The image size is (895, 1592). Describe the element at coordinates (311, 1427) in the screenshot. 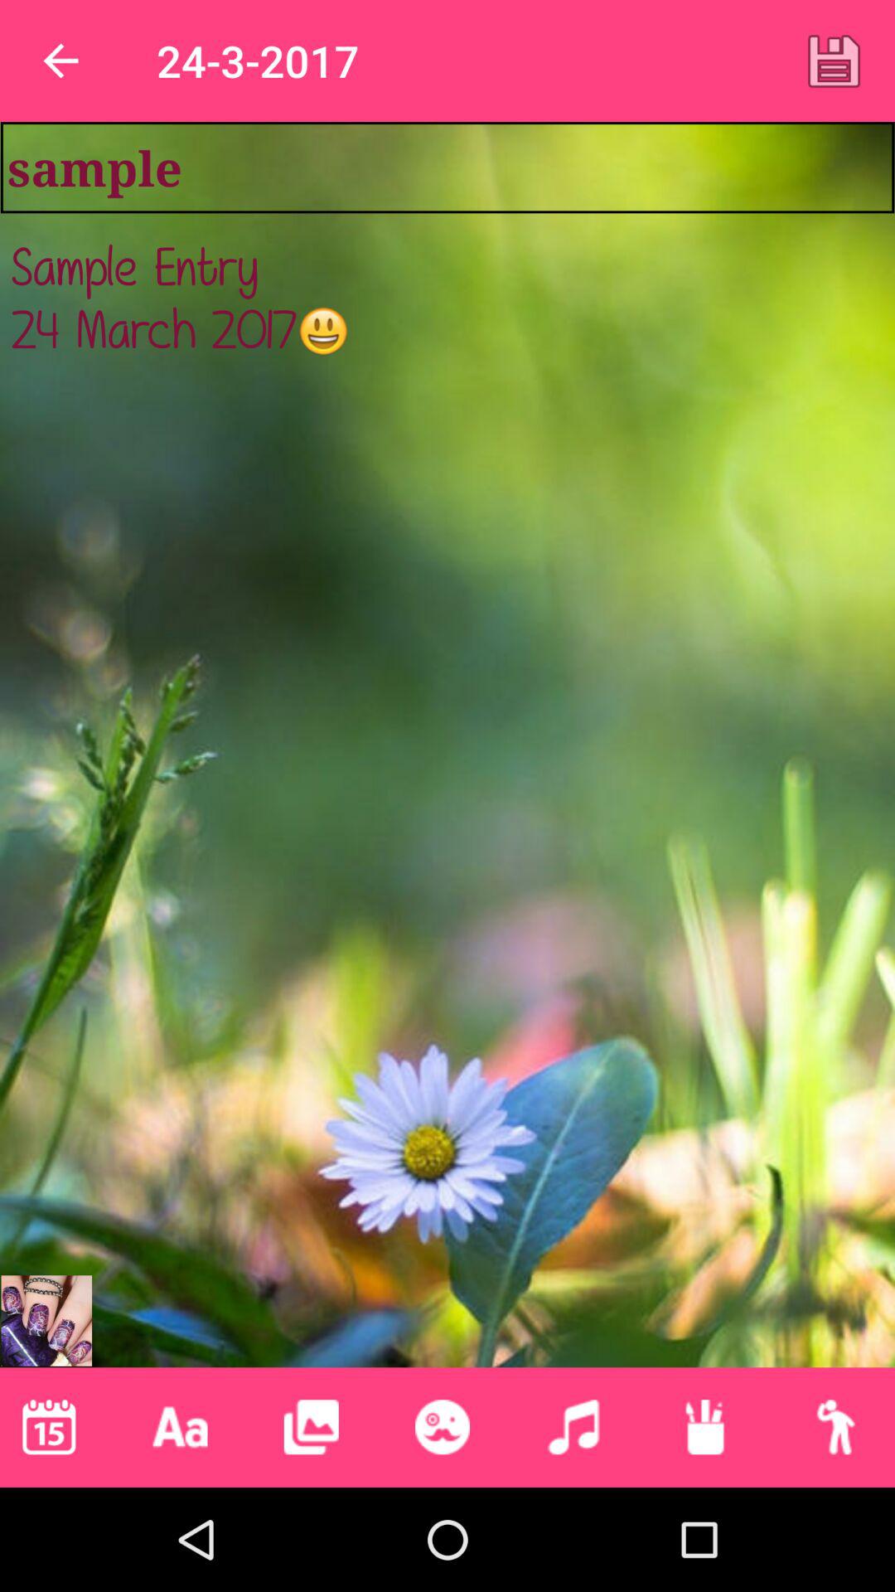

I see `displays more pictures` at that location.